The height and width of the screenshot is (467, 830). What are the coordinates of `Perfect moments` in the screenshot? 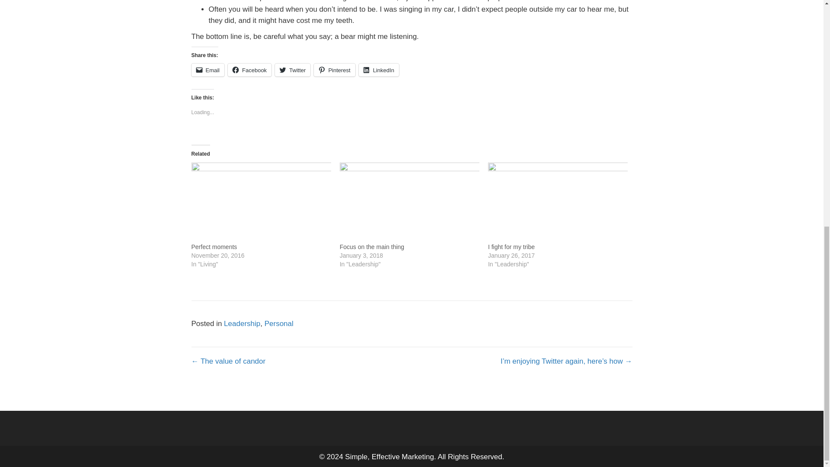 It's located at (260, 202).